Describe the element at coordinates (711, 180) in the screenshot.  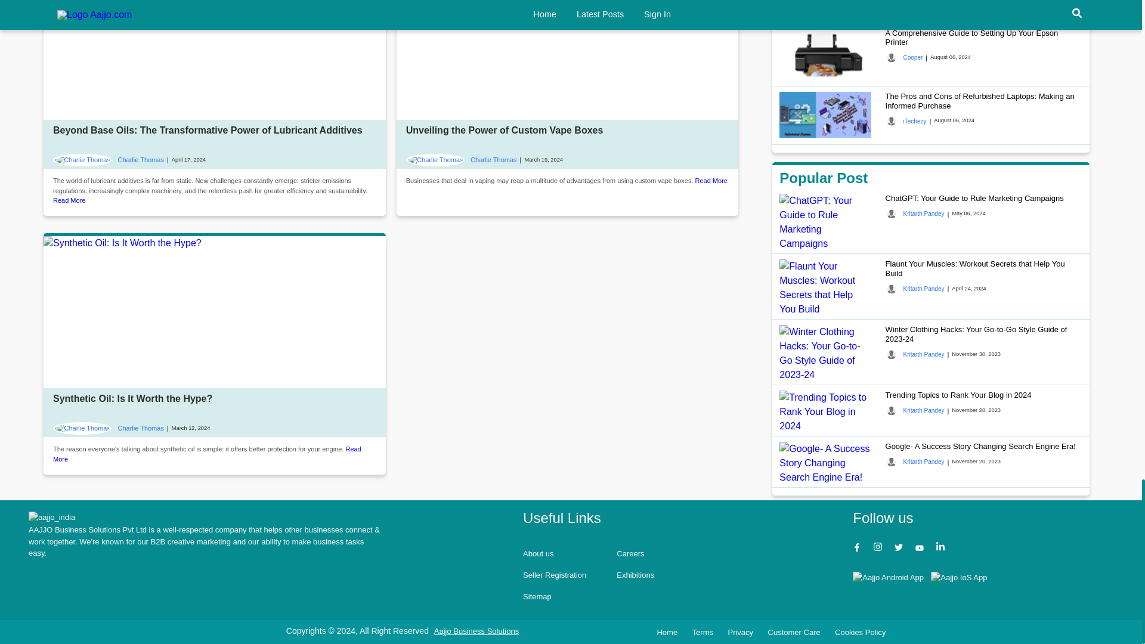
I see `Read More` at that location.